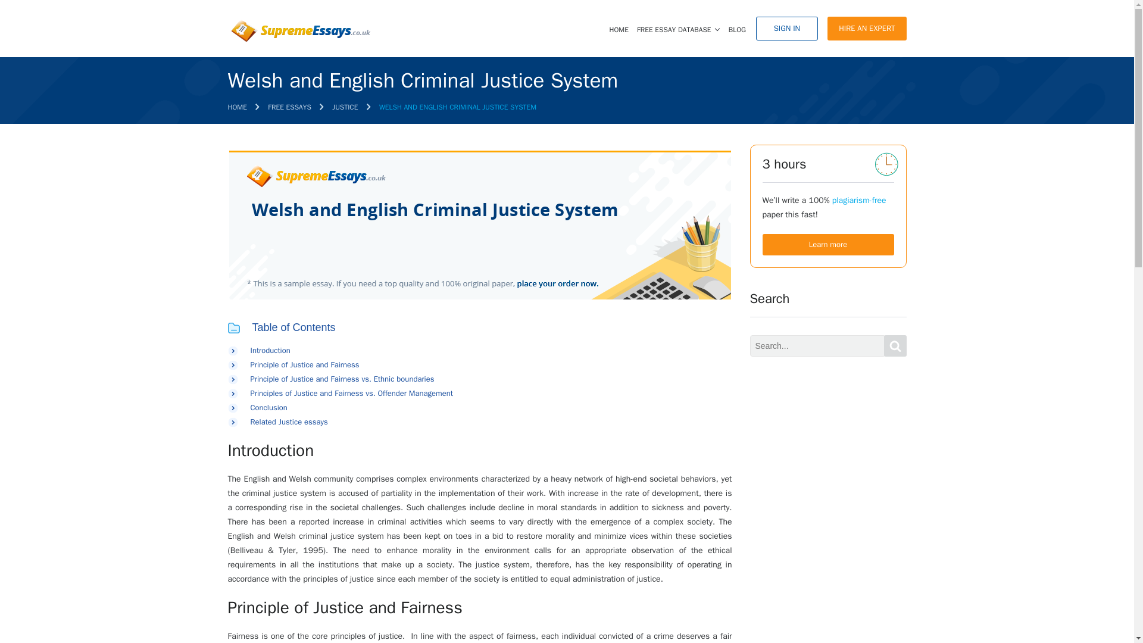  What do you see at coordinates (288, 422) in the screenshot?
I see `Related Justice essays` at bounding box center [288, 422].